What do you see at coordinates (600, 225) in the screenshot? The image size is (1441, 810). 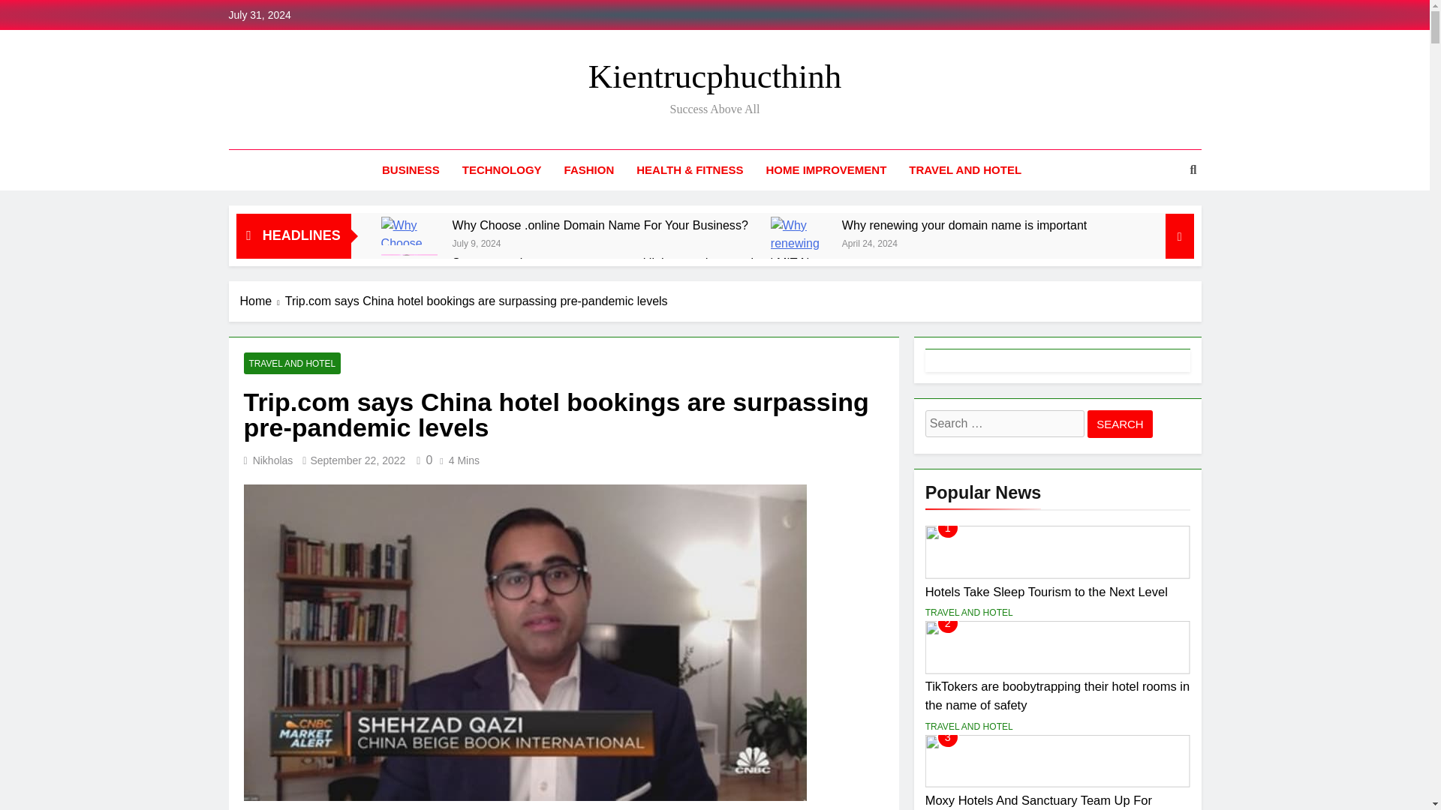 I see `Why Choose .online Domain Name For Your Business?` at bounding box center [600, 225].